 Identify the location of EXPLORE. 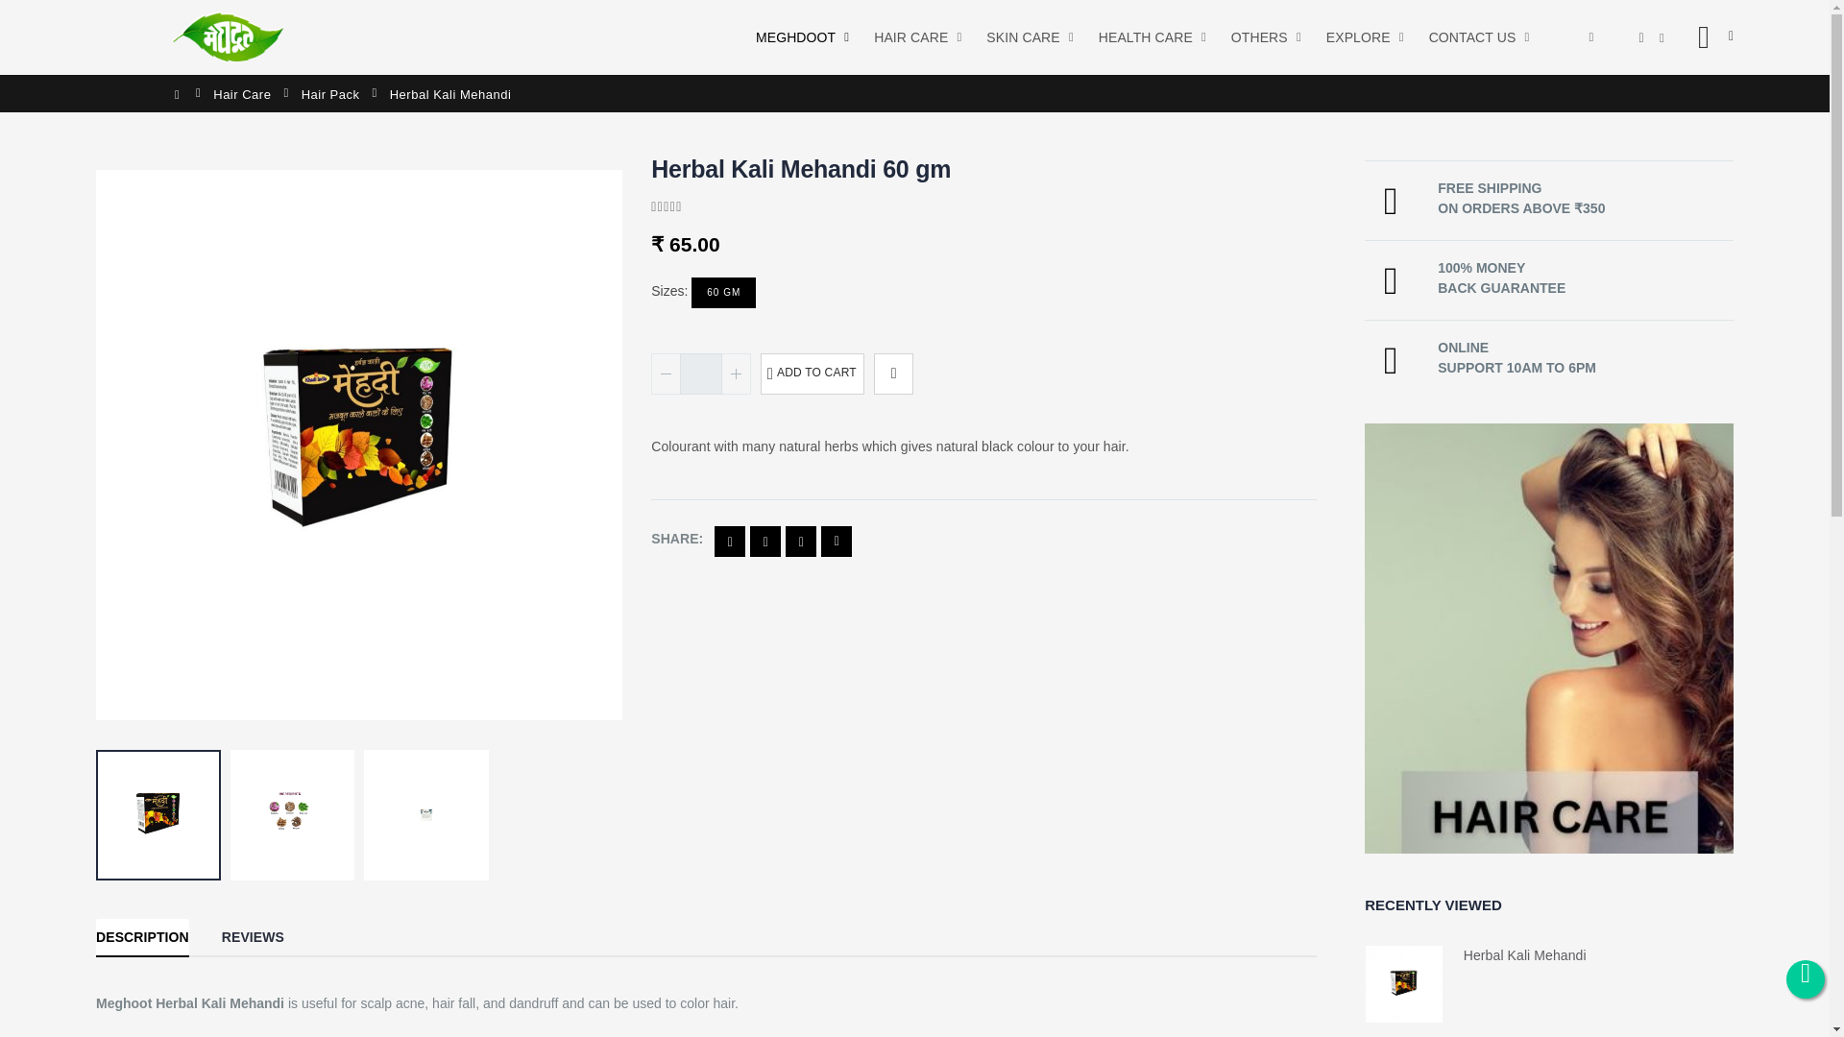
(1362, 36).